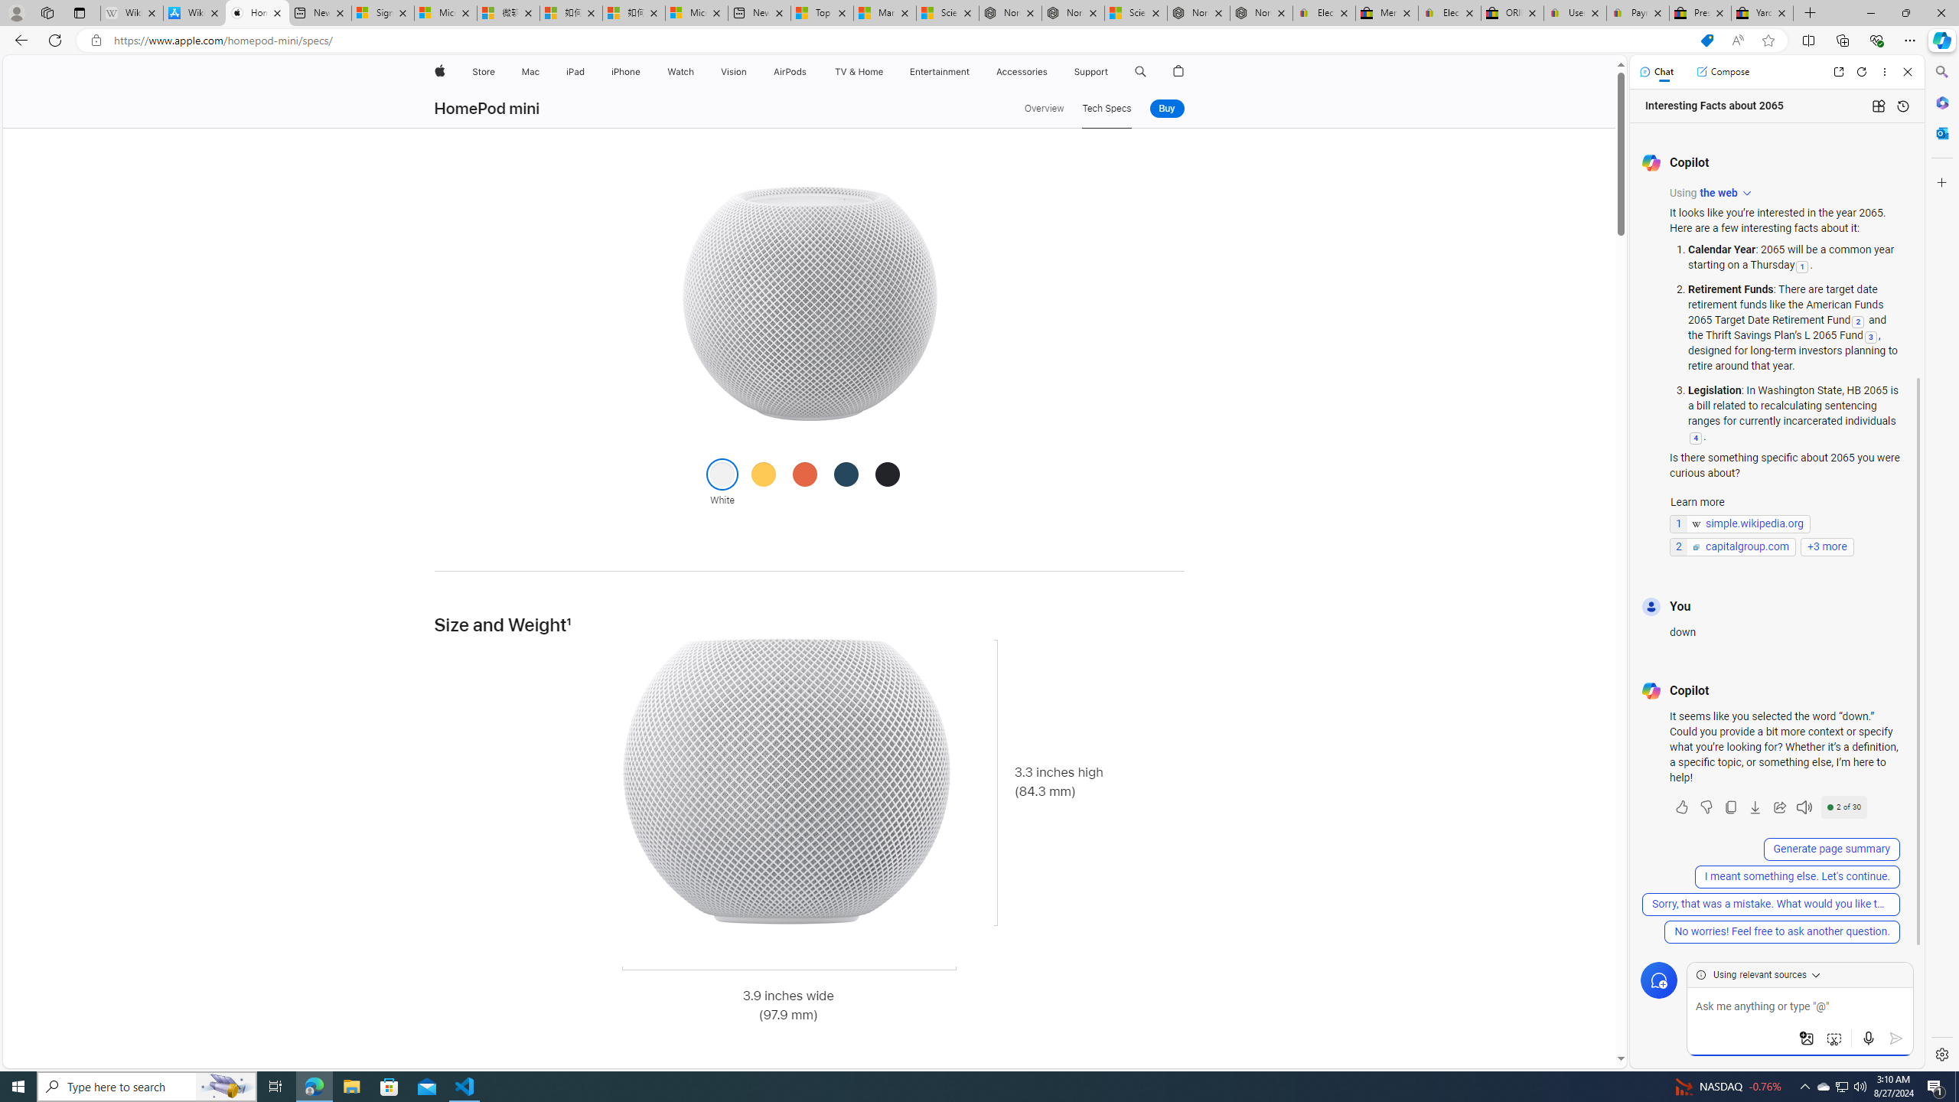 The height and width of the screenshot is (1102, 1959). I want to click on HomePod mini - Technical Specifications - Apple, so click(257, 13).